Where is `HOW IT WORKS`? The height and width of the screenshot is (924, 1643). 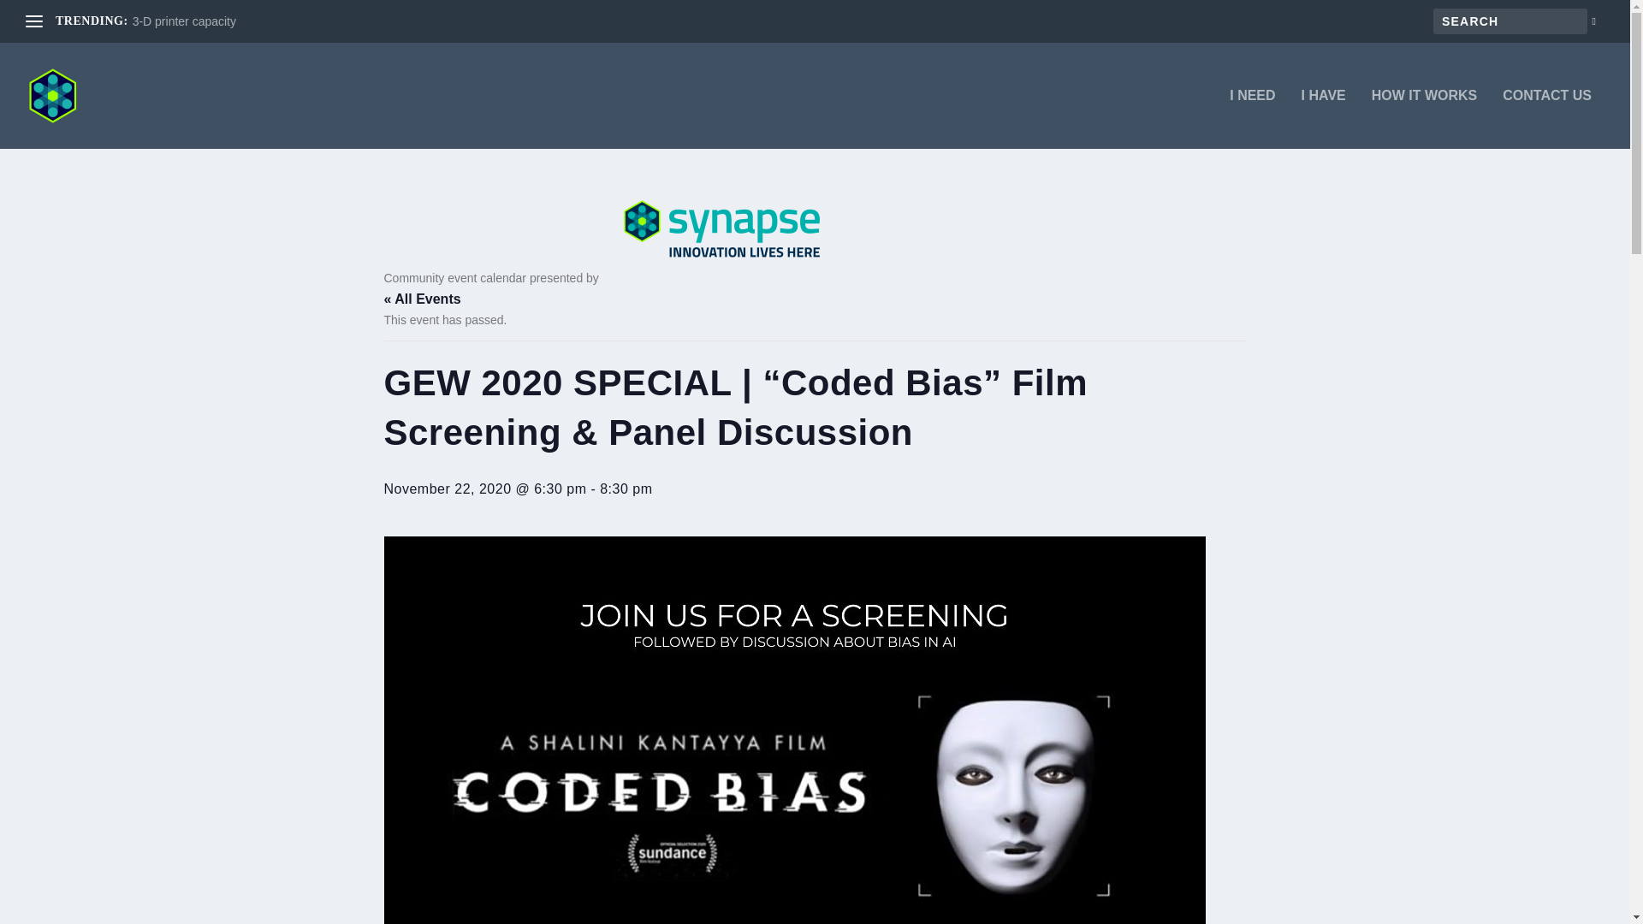 HOW IT WORKS is located at coordinates (1424, 118).